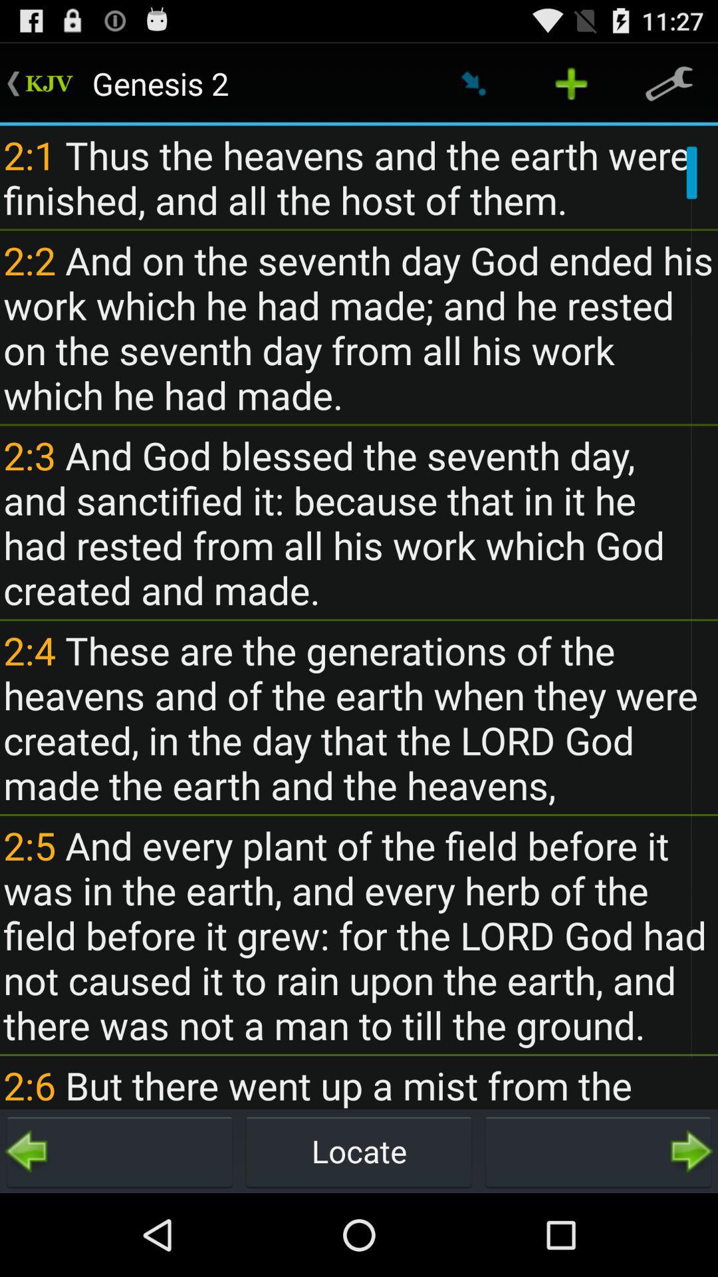 The image size is (718, 1277). What do you see at coordinates (598, 1151) in the screenshot?
I see `go to next page` at bounding box center [598, 1151].